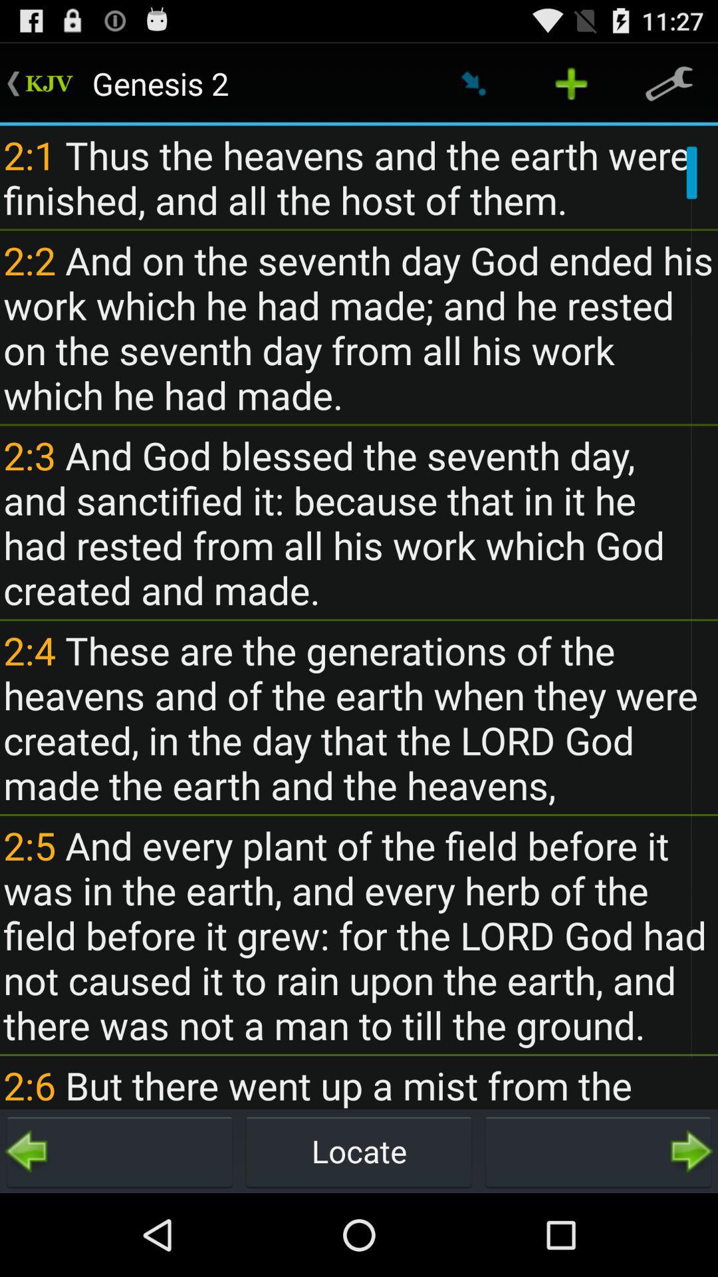 The image size is (718, 1277). What do you see at coordinates (598, 1151) in the screenshot?
I see `go to next page` at bounding box center [598, 1151].